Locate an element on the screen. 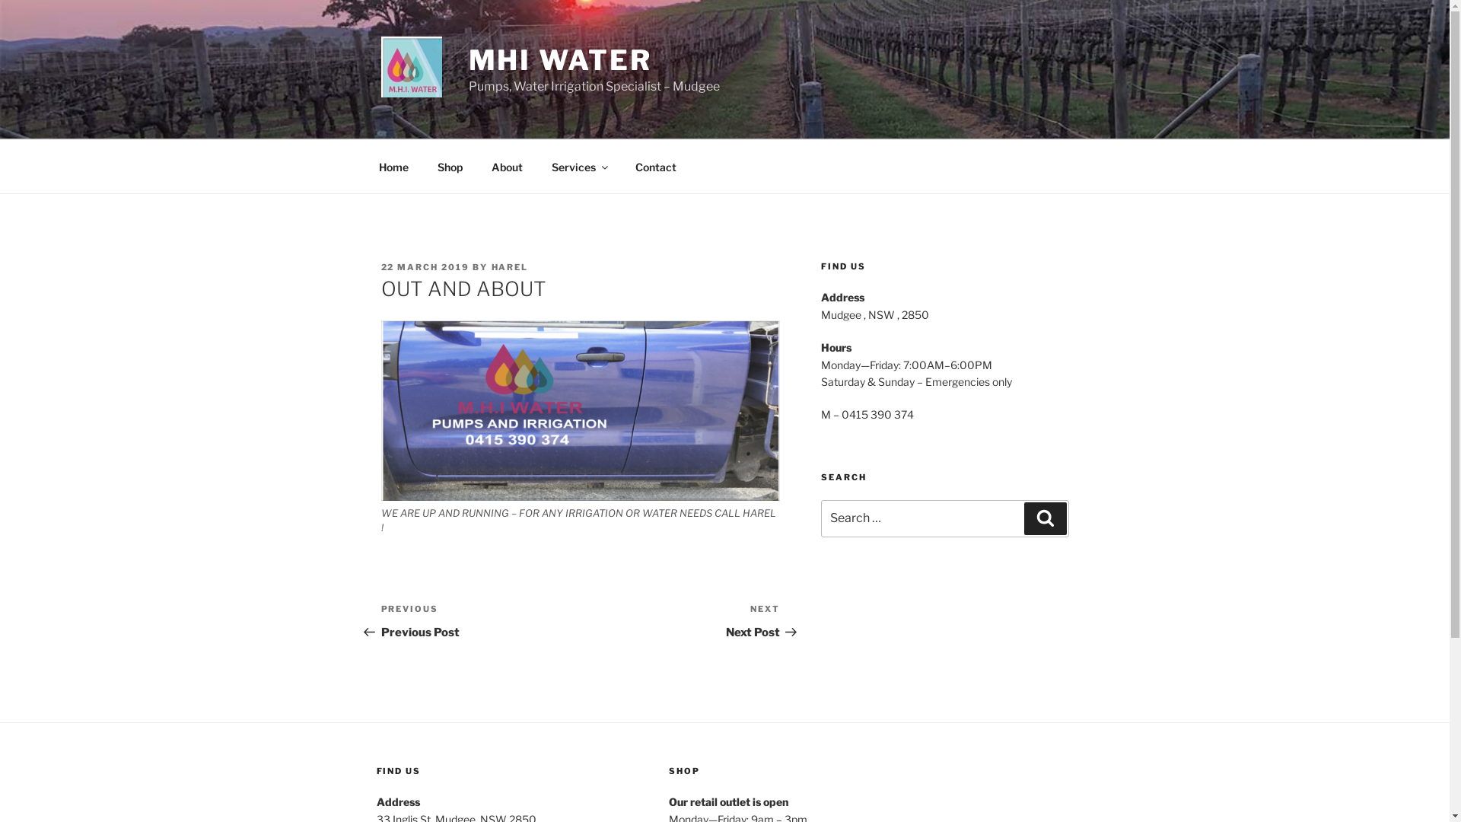  22 MARCH 2019 is located at coordinates (425, 267).